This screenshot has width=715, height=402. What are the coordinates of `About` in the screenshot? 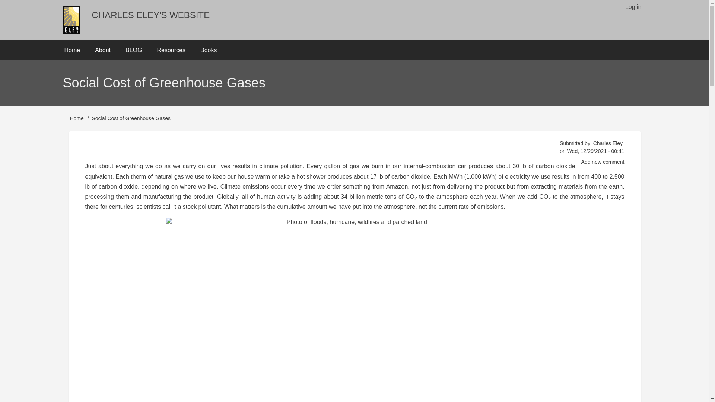 It's located at (102, 50).